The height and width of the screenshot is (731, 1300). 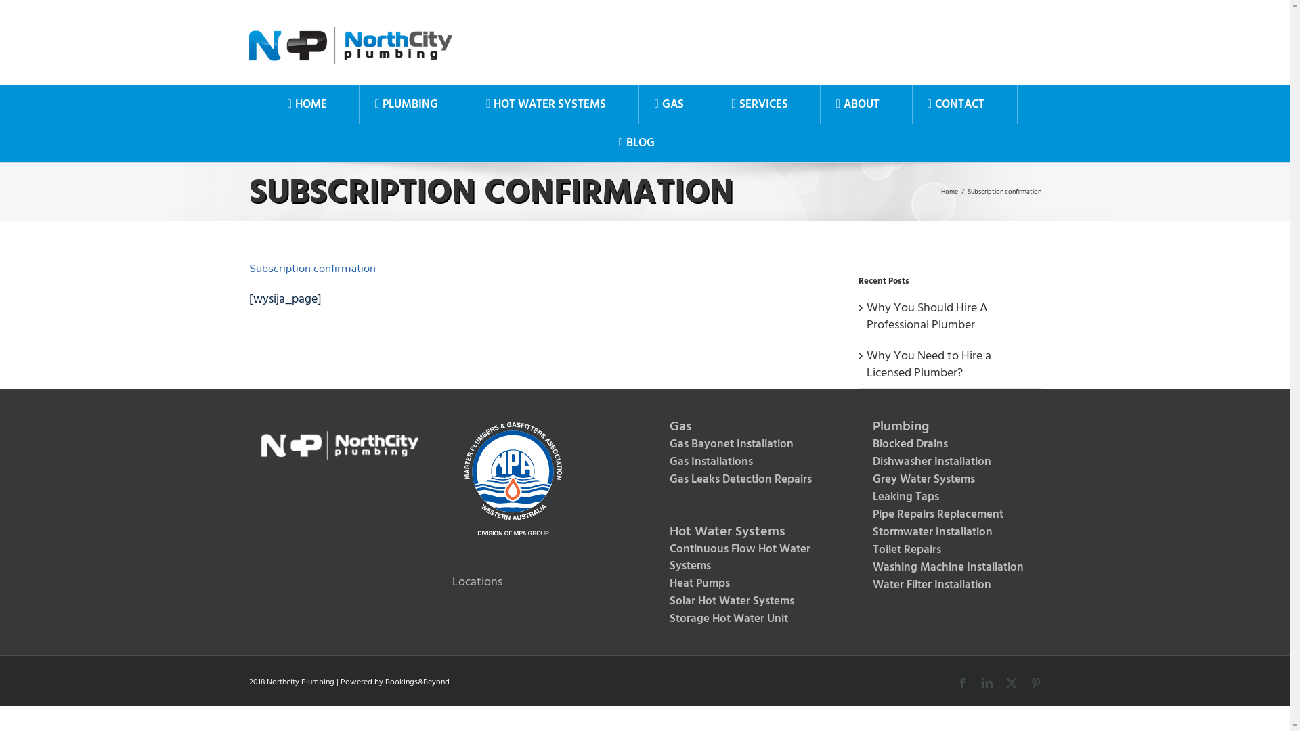 I want to click on Continuous Flow Hot Water Systems, so click(x=746, y=558).